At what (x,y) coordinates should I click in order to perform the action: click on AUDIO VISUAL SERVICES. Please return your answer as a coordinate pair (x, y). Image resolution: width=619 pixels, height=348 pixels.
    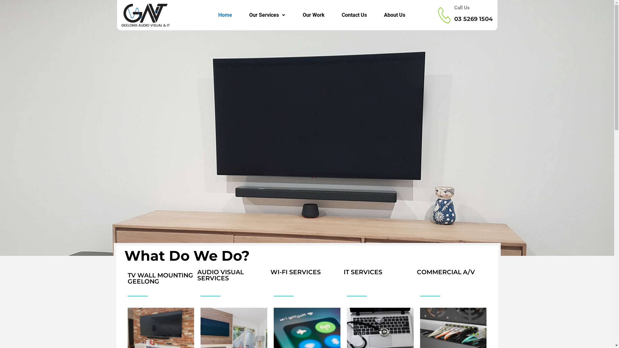
    Looking at the image, I should click on (221, 275).